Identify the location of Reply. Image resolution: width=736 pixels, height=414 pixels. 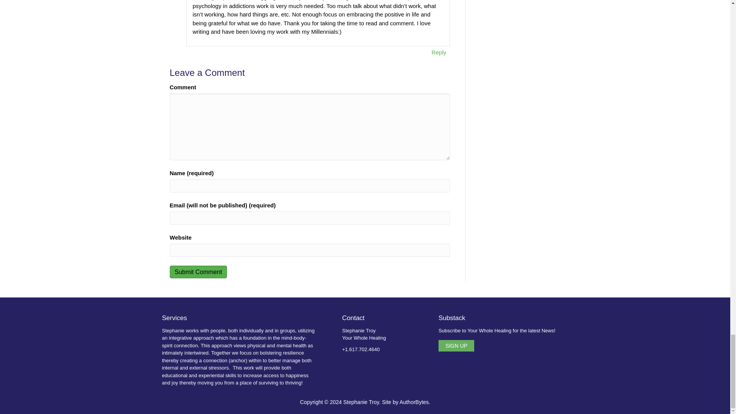
(439, 52).